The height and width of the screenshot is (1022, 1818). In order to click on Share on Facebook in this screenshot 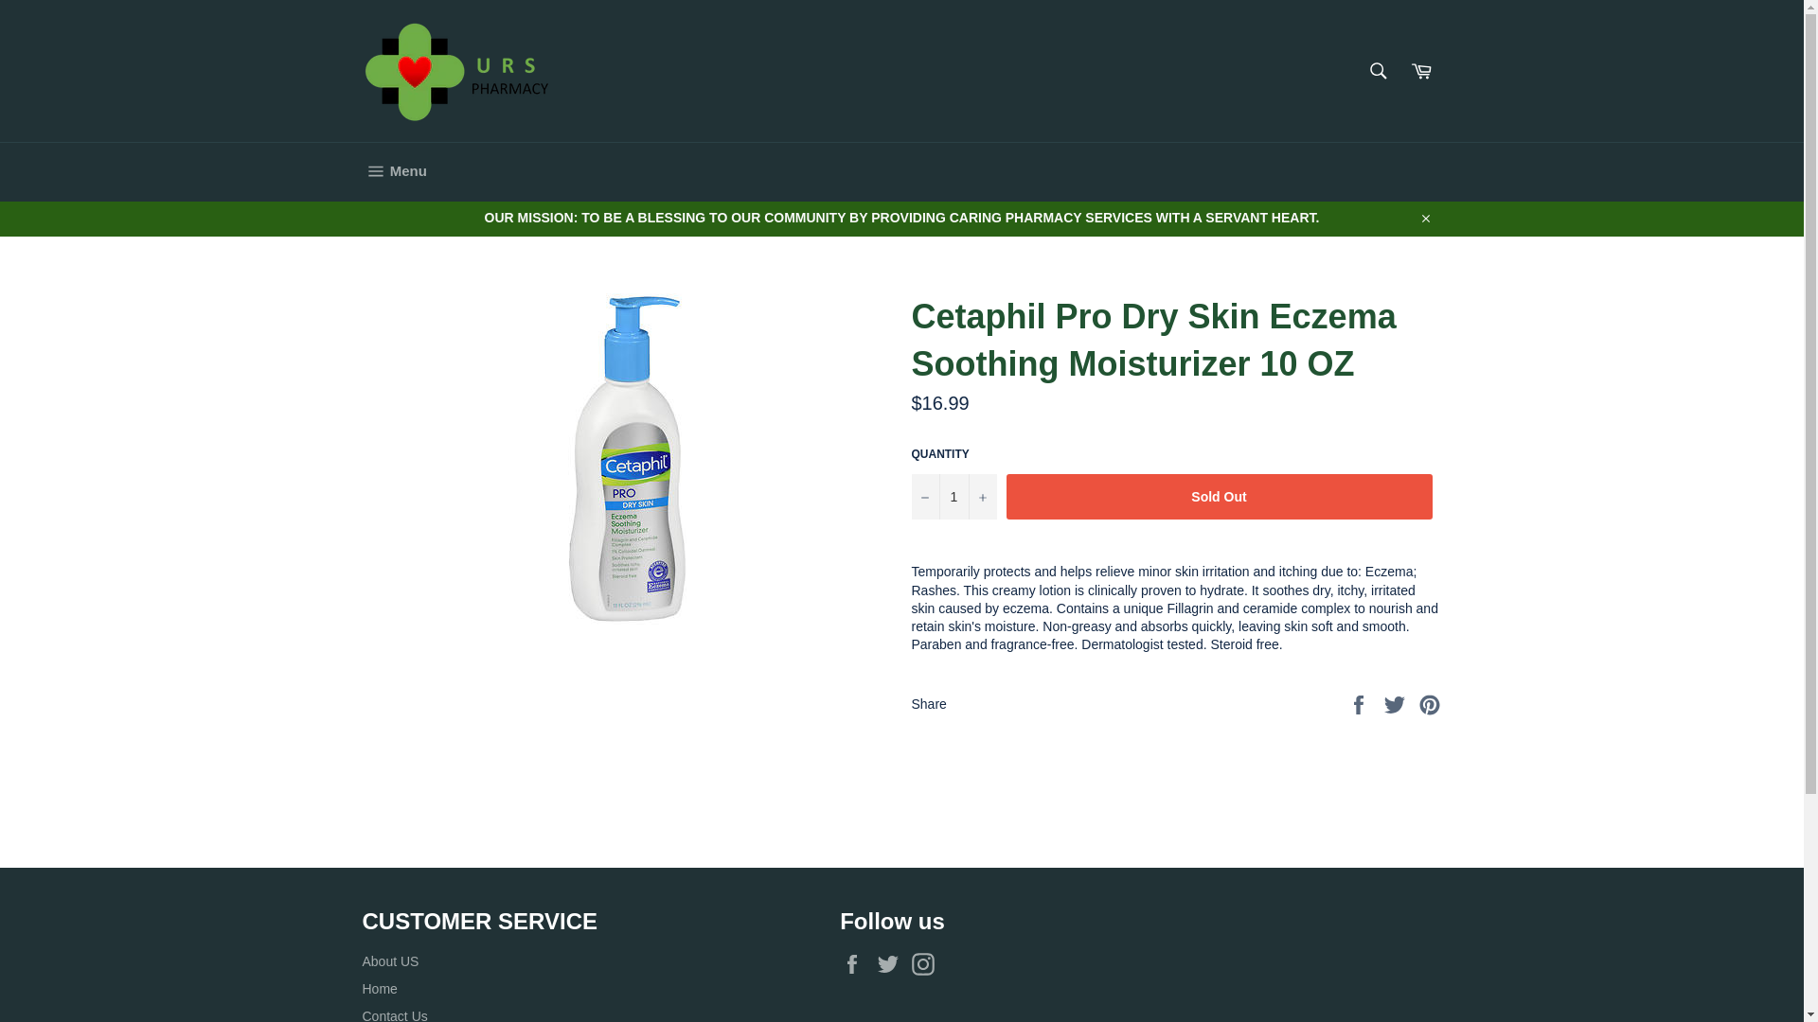, I will do `click(1360, 702)`.